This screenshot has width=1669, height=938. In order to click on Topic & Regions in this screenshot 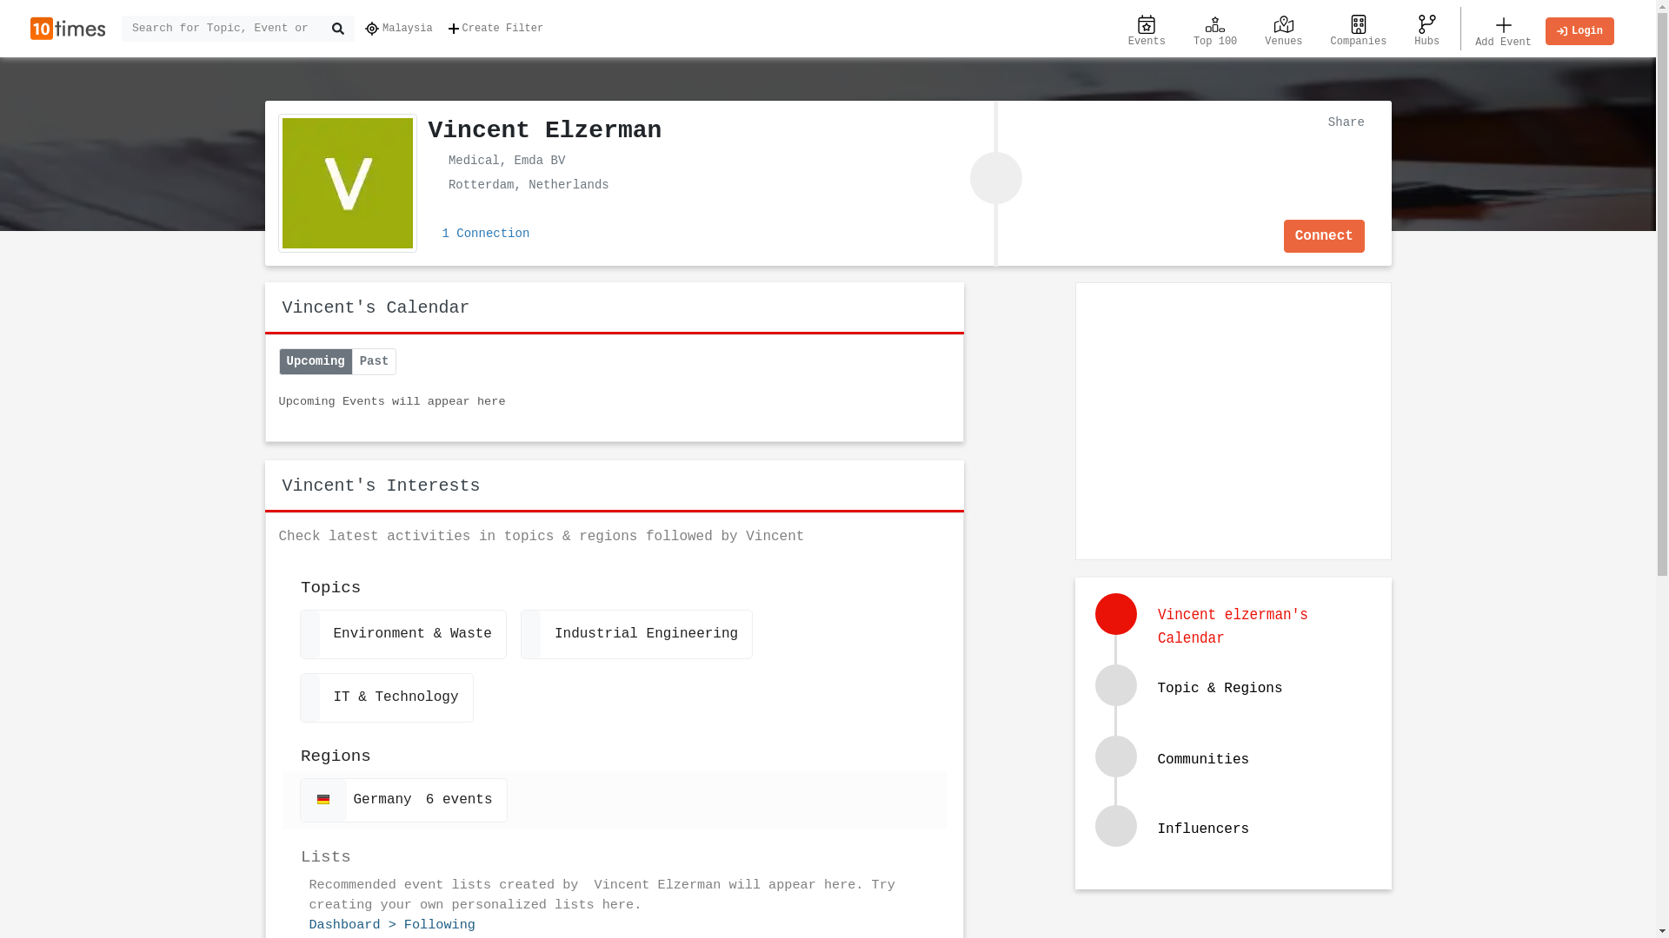, I will do `click(1220, 689)`.